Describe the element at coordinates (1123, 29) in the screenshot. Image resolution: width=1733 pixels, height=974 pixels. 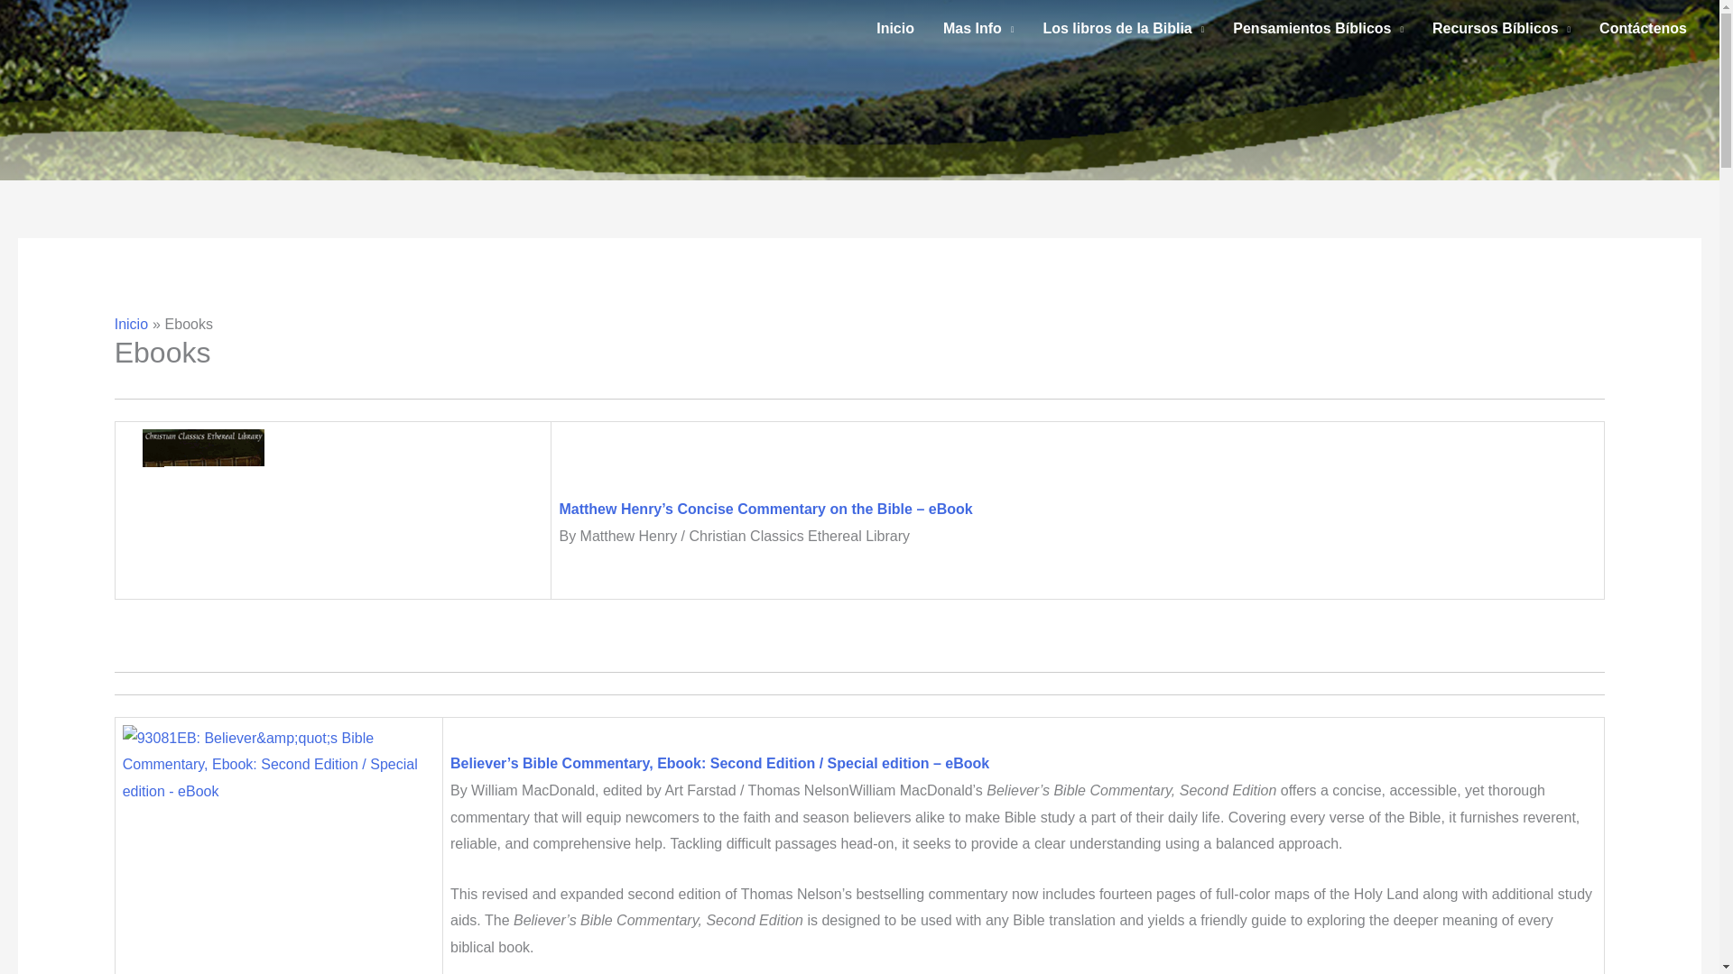
I see `Los libros de la Biblia` at that location.